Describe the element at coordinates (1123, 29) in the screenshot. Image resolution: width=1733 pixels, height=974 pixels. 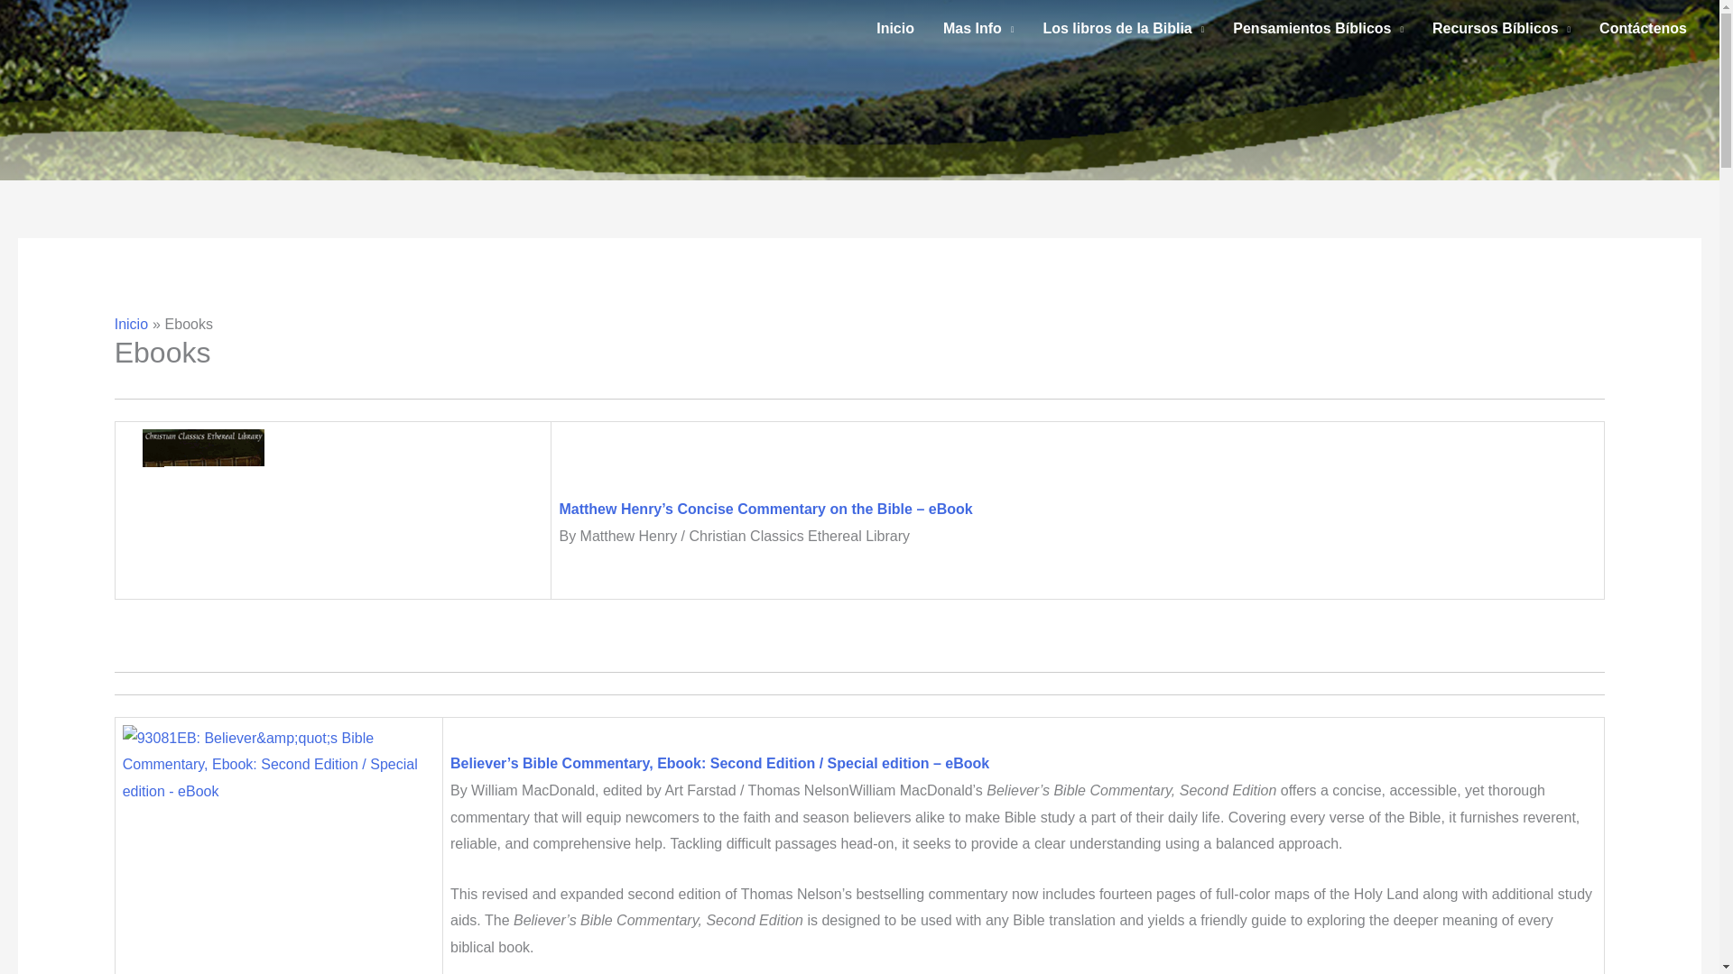
I see `Los libros de la Biblia` at that location.